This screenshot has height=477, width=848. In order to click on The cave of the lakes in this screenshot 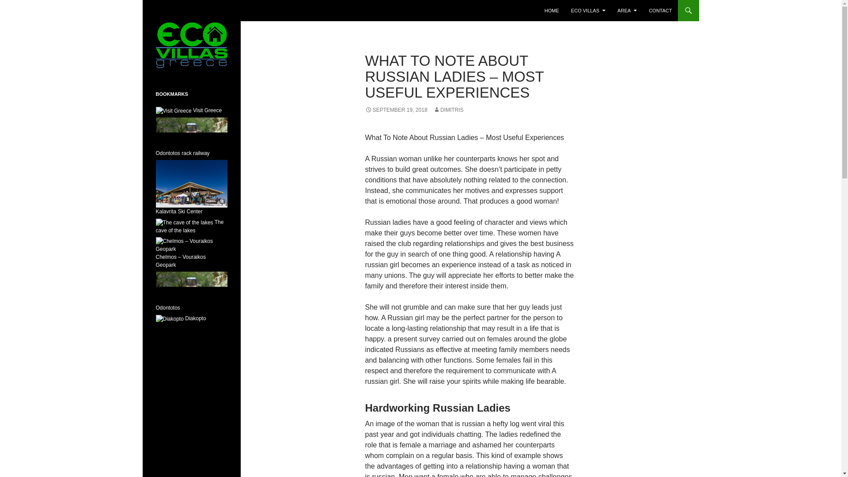, I will do `click(189, 226)`.